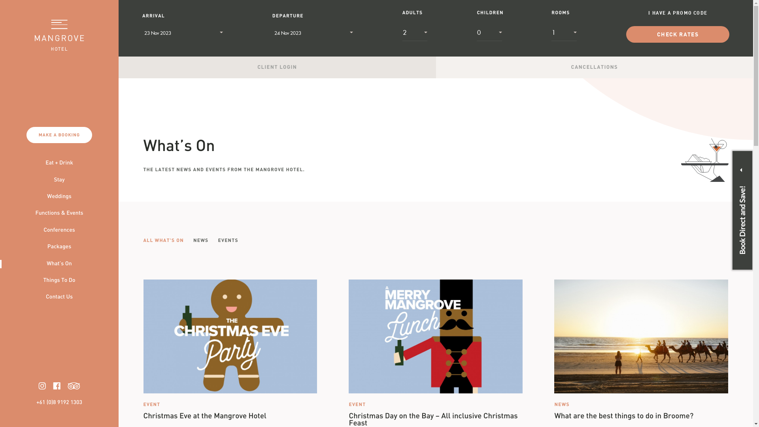 The image size is (759, 427). Describe the element at coordinates (356, 376) in the screenshot. I see `The Continental Hotel` at that location.